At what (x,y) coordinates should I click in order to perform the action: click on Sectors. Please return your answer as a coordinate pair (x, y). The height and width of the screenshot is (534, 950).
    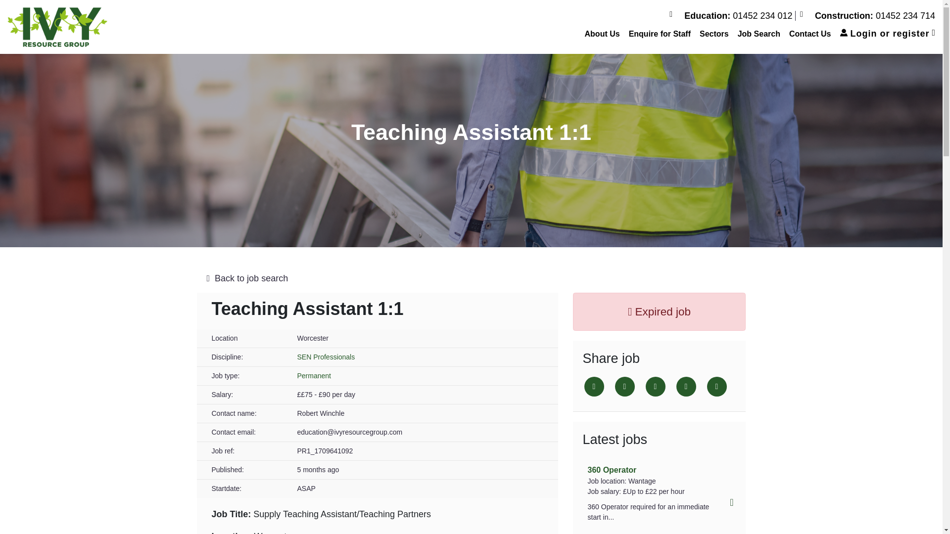
    Looking at the image, I should click on (714, 34).